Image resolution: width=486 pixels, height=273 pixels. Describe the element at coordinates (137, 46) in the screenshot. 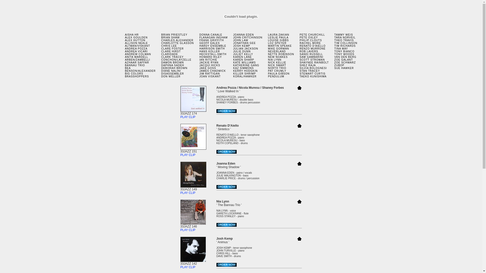

I see `ALTMAN/VISKANT` at that location.